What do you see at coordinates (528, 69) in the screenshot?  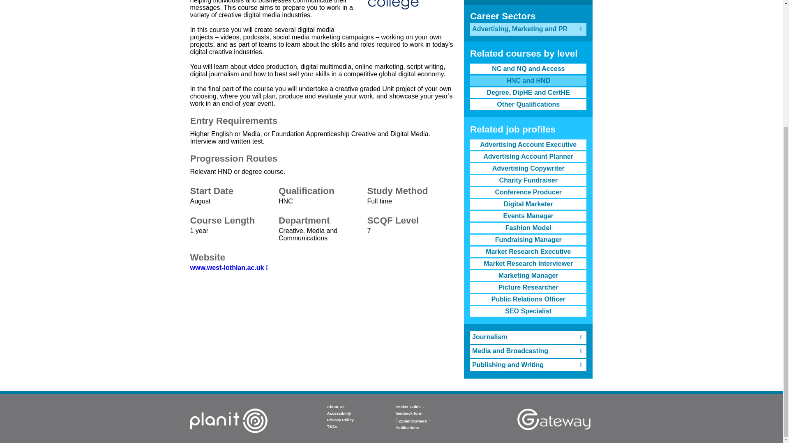 I see `NC and NQ and Access` at bounding box center [528, 69].